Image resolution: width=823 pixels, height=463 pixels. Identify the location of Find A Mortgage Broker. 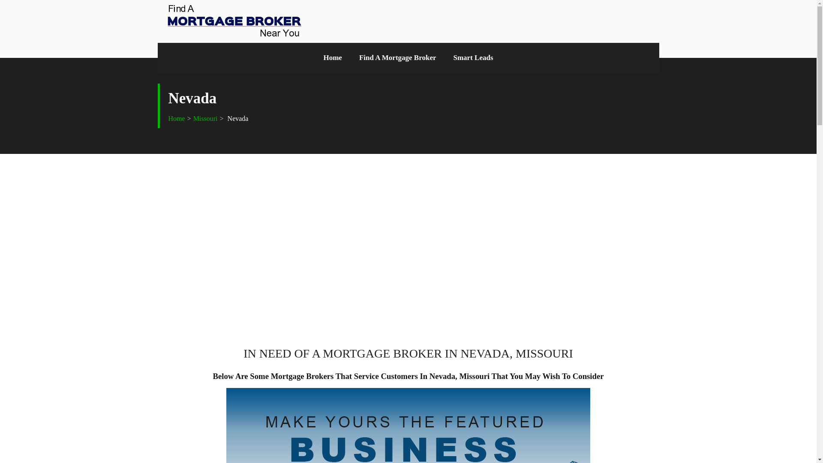
(398, 57).